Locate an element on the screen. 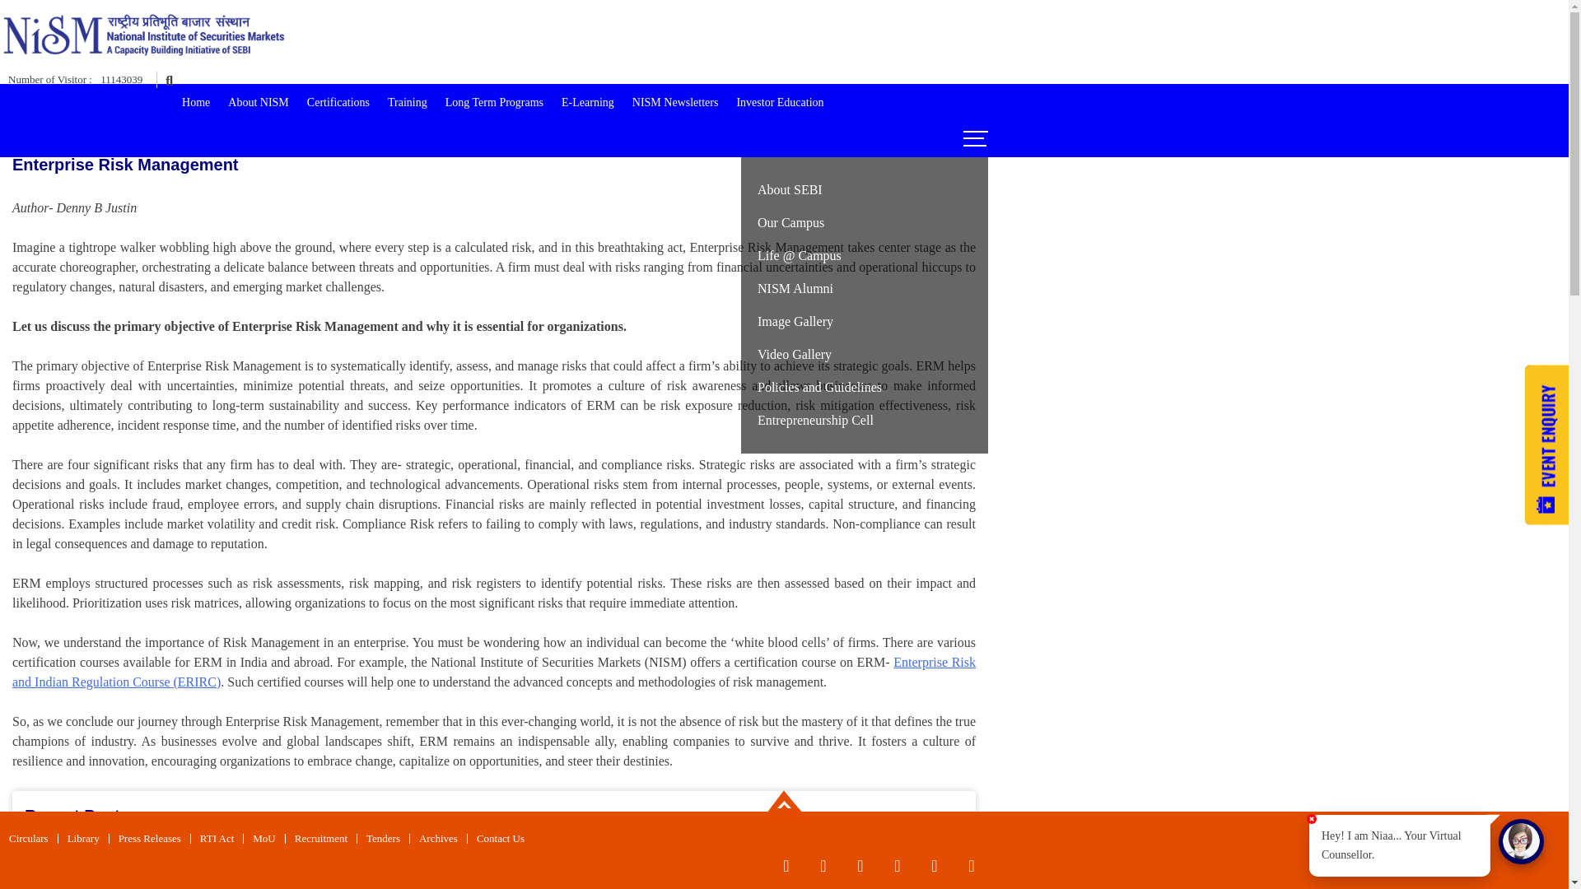 The height and width of the screenshot is (889, 1581). Investor Education is located at coordinates (780, 102).